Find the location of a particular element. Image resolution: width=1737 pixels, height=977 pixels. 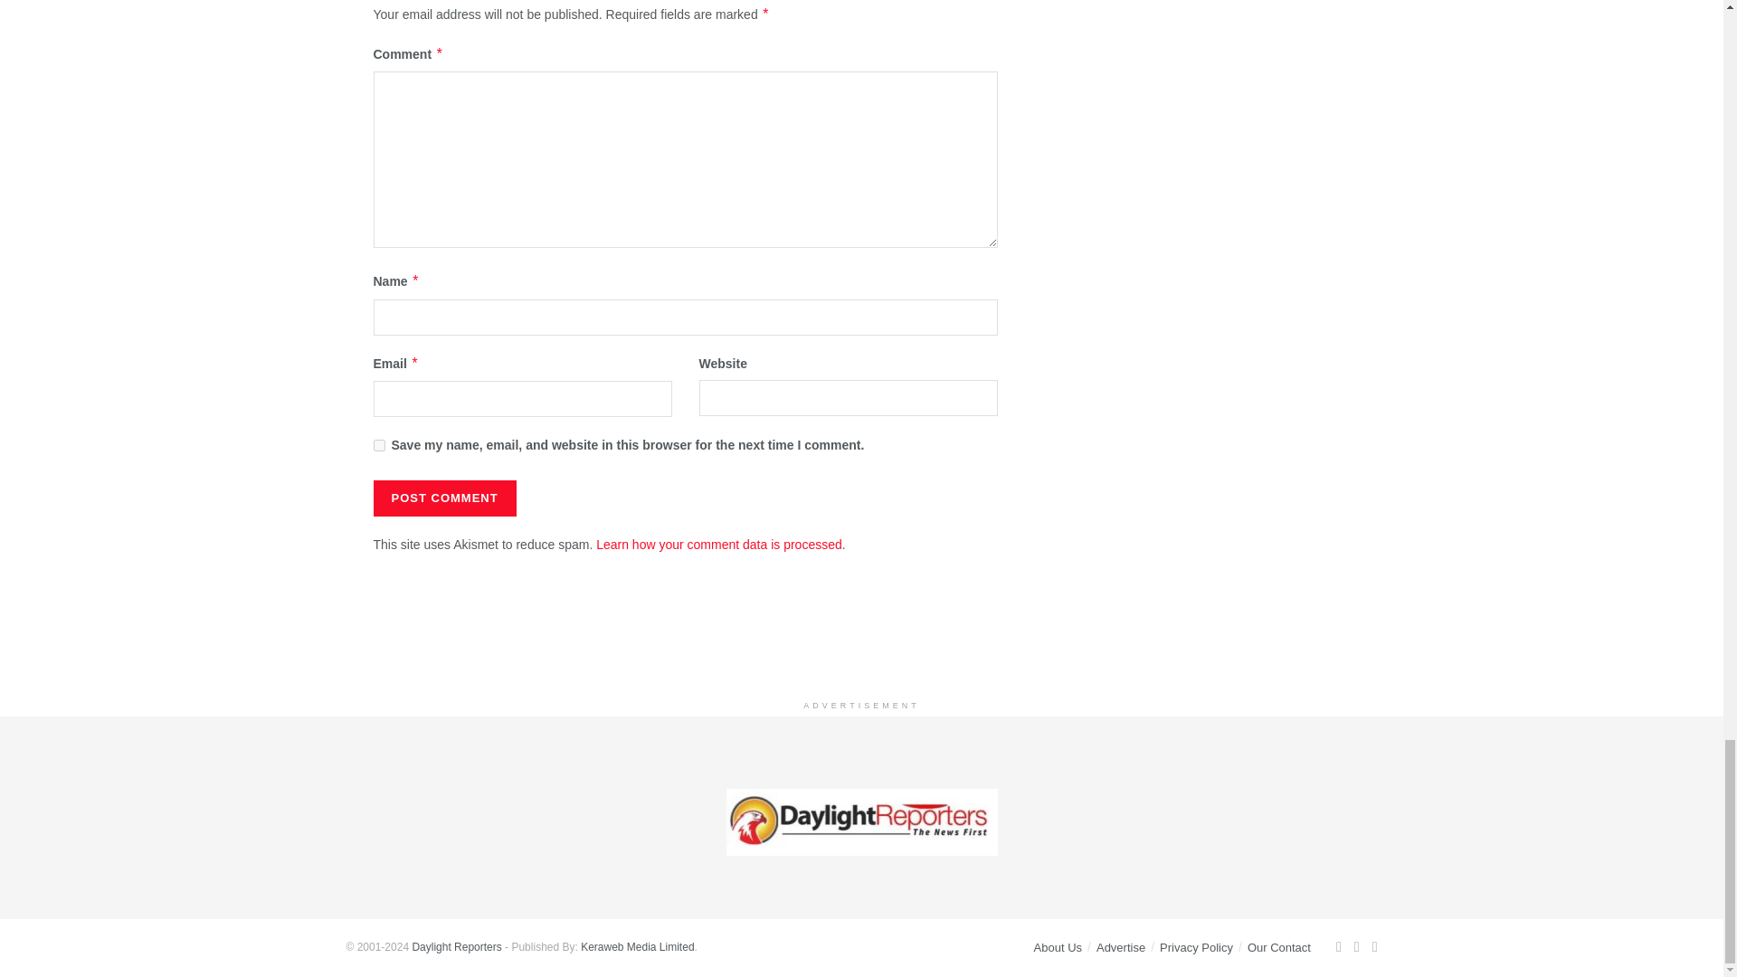

Post Comment is located at coordinates (444, 498).